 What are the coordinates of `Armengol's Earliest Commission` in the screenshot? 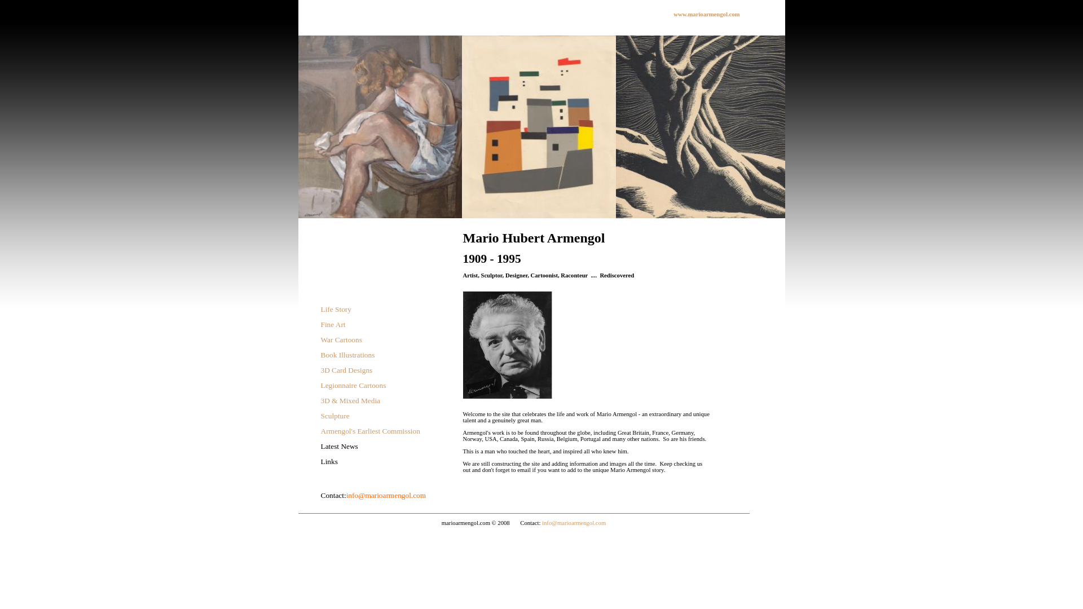 It's located at (370, 431).